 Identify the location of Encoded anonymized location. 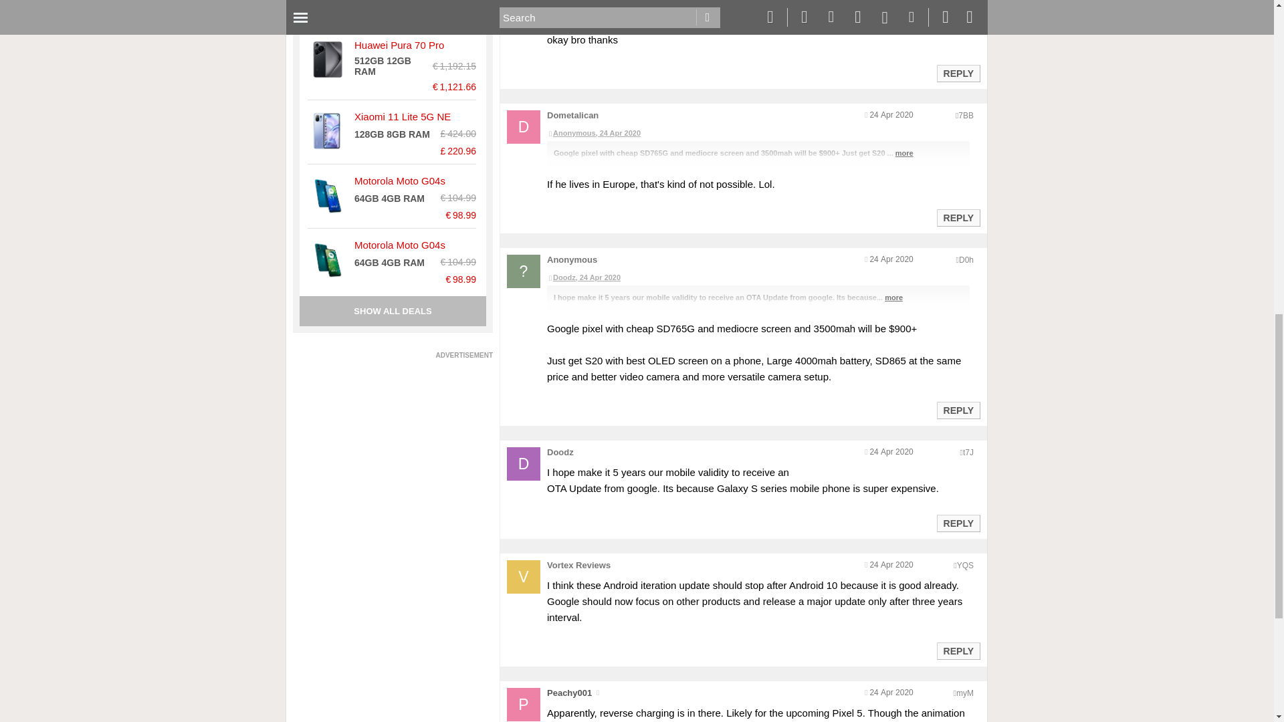
(968, 452).